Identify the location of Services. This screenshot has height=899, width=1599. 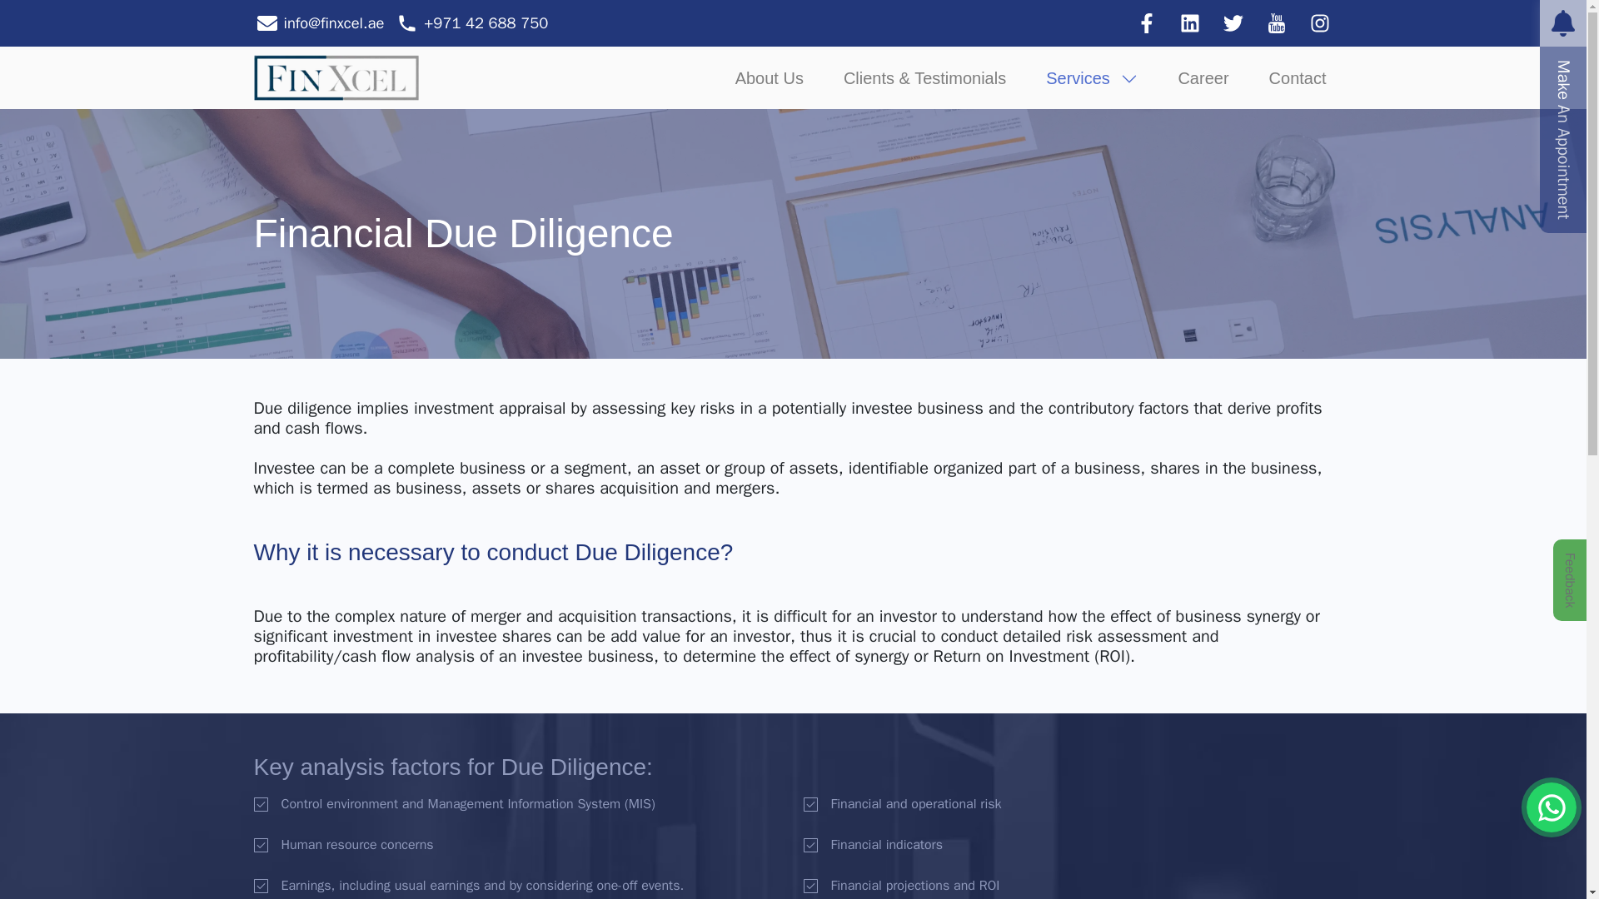
(1092, 77).